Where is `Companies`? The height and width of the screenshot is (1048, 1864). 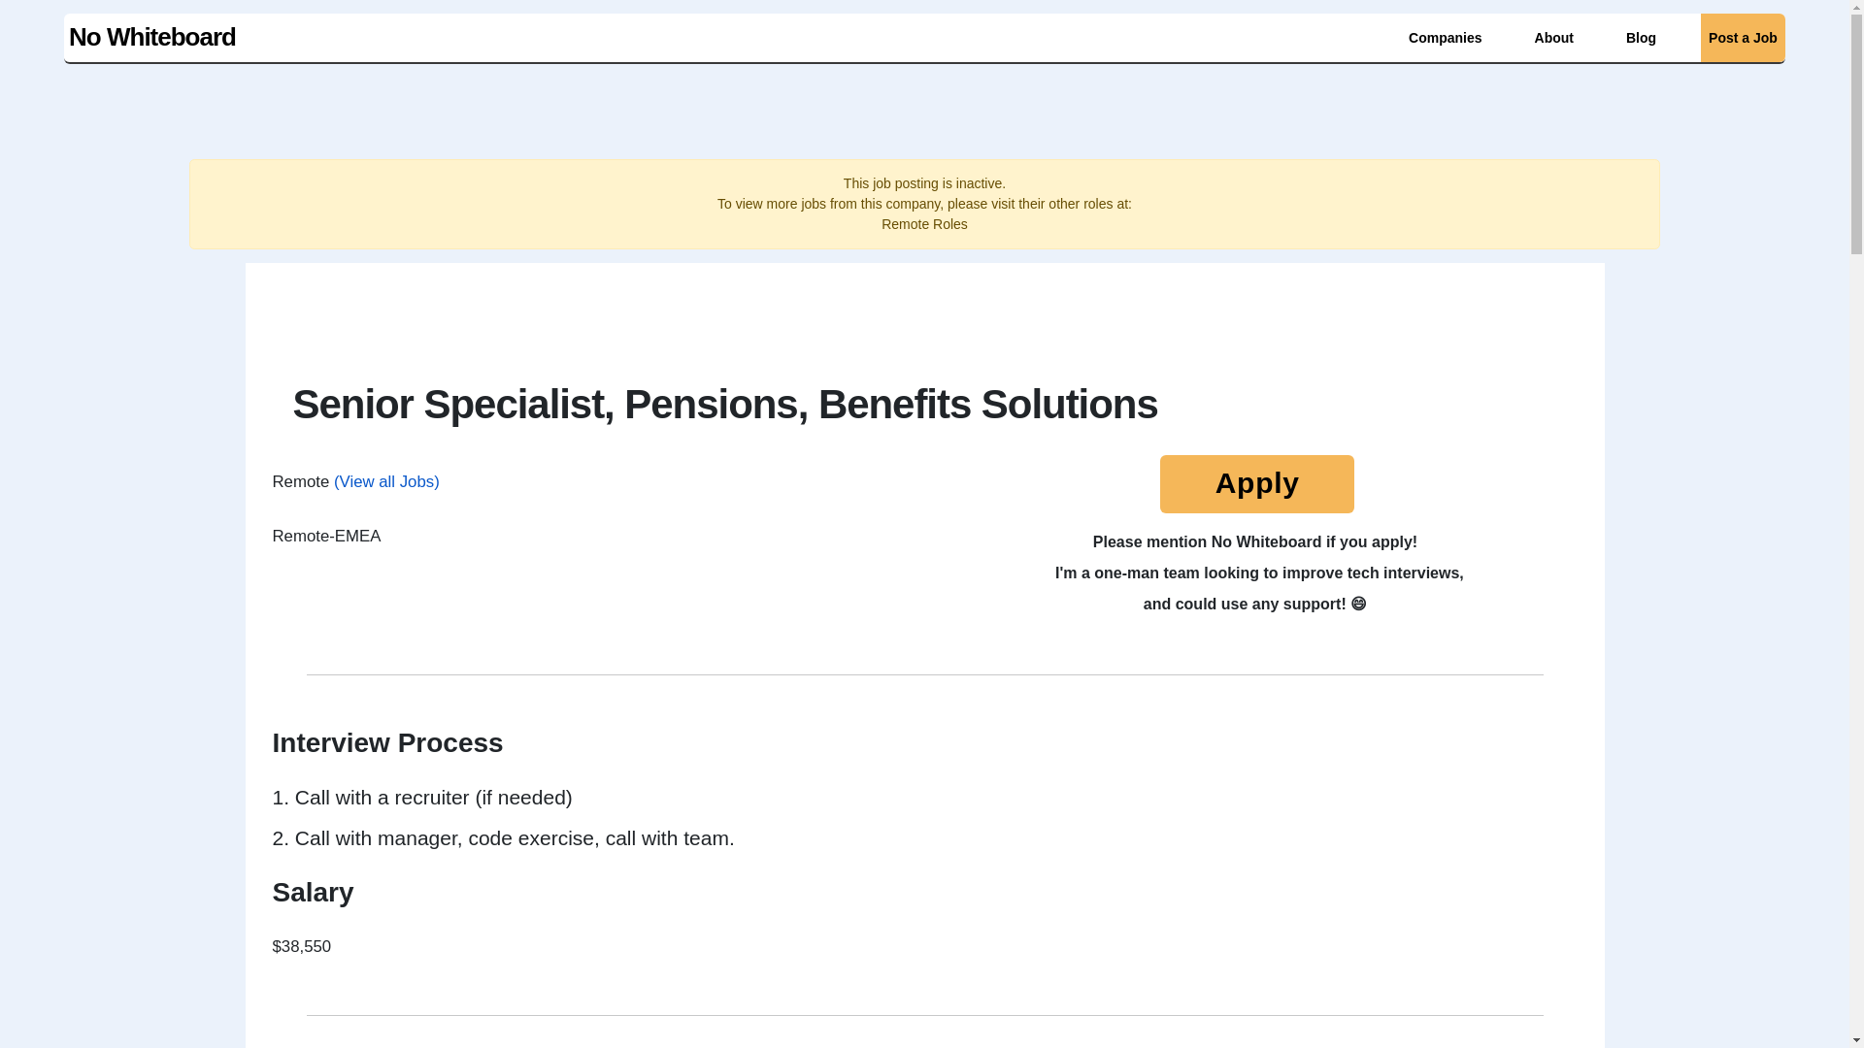 Companies is located at coordinates (1445, 37).